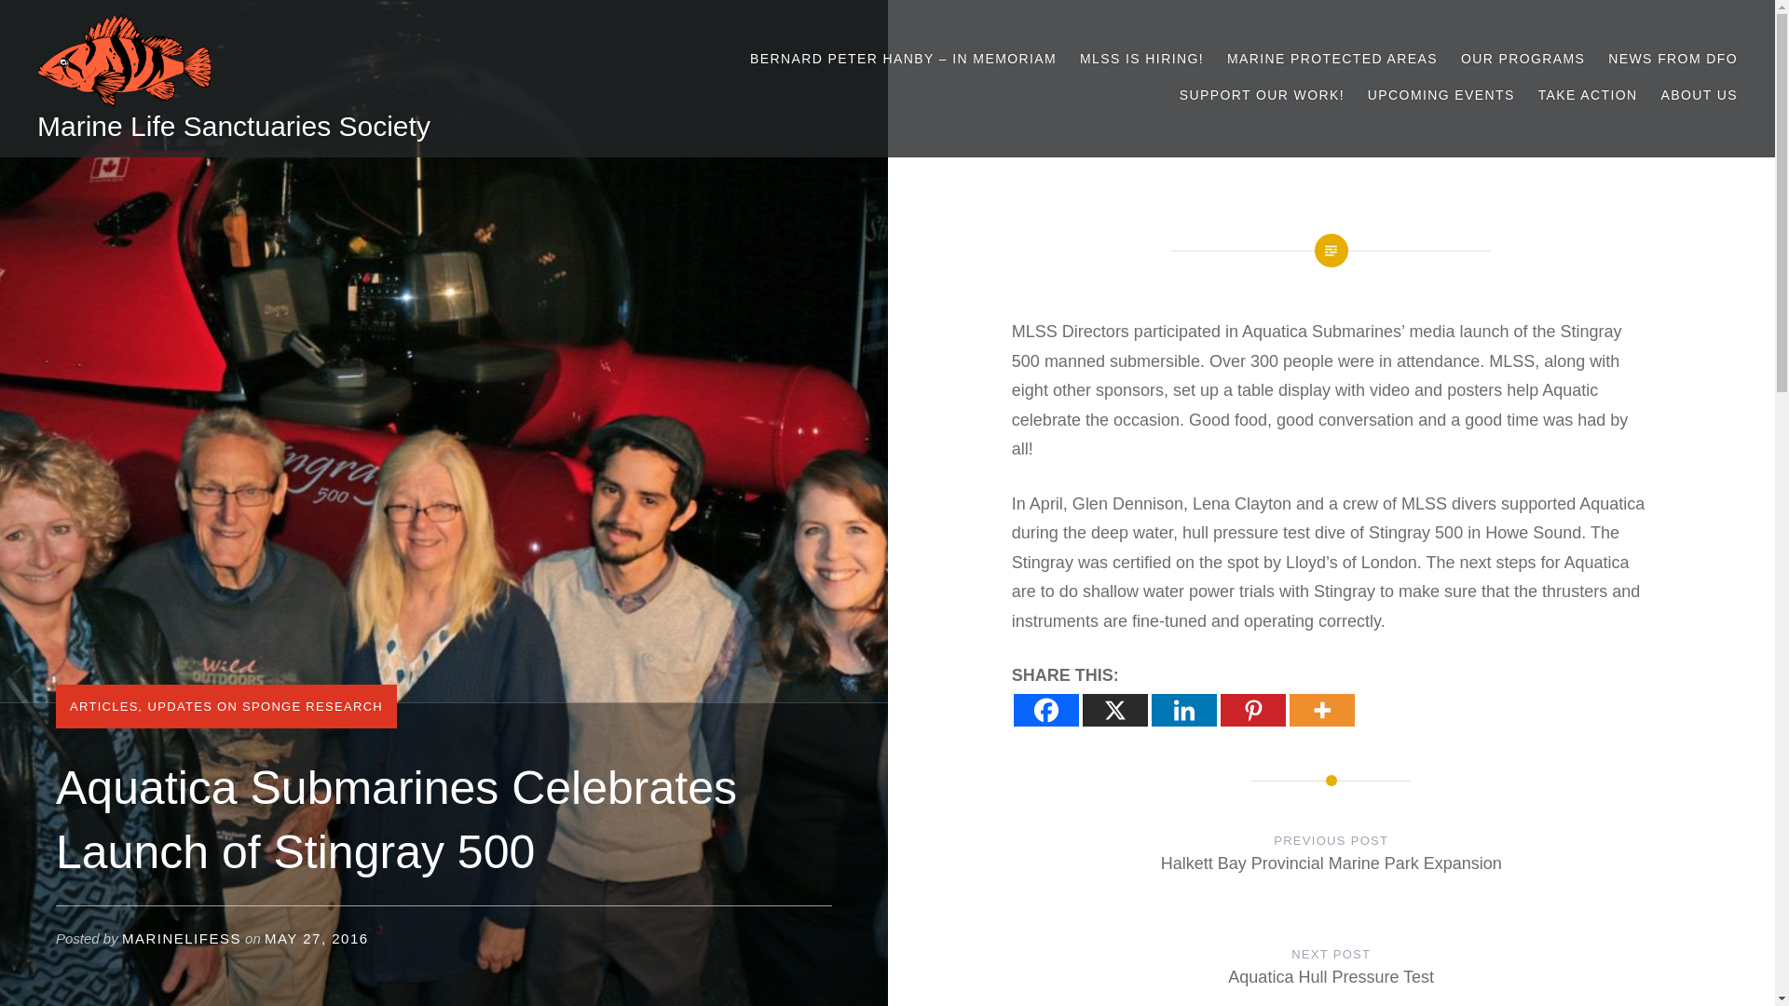 Image resolution: width=1789 pixels, height=1006 pixels. I want to click on OUR PROGRAMS, so click(1523, 58).